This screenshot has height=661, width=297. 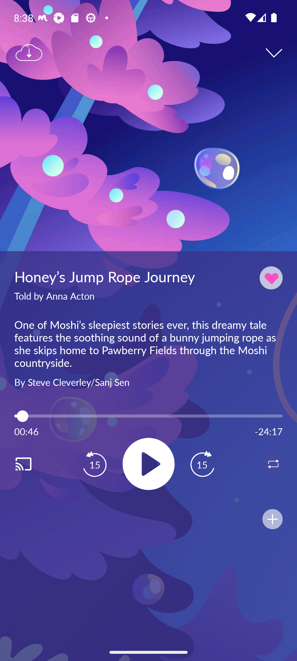 What do you see at coordinates (32, 464) in the screenshot?
I see `Cast. Disconnected` at bounding box center [32, 464].